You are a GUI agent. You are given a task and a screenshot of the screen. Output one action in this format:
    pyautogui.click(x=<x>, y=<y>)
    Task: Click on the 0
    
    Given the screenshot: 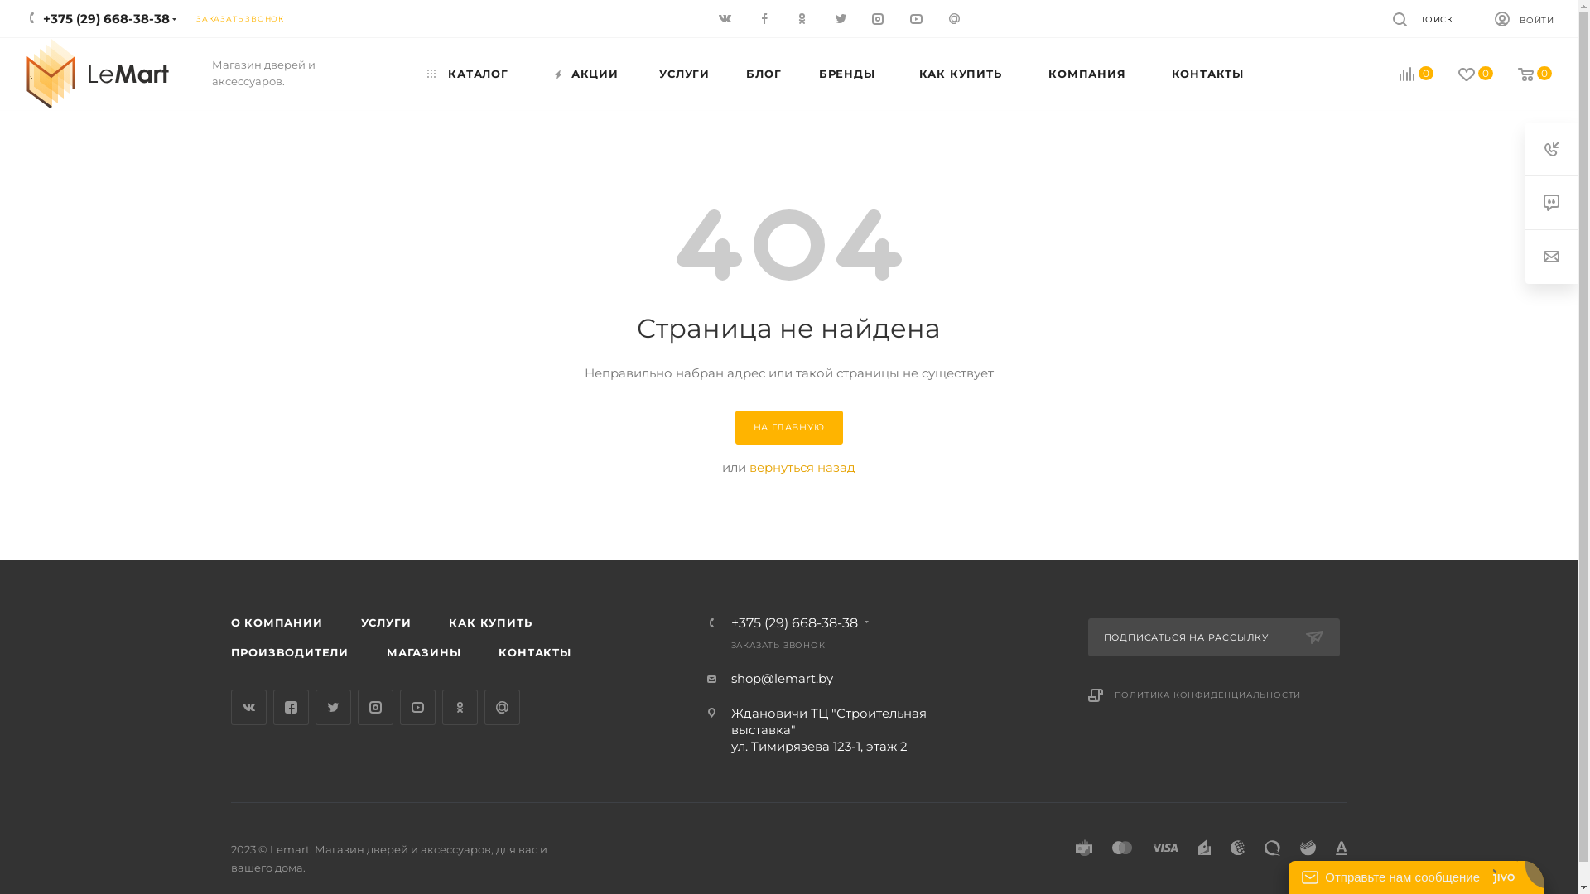 What is the action you would take?
    pyautogui.click(x=1464, y=74)
    